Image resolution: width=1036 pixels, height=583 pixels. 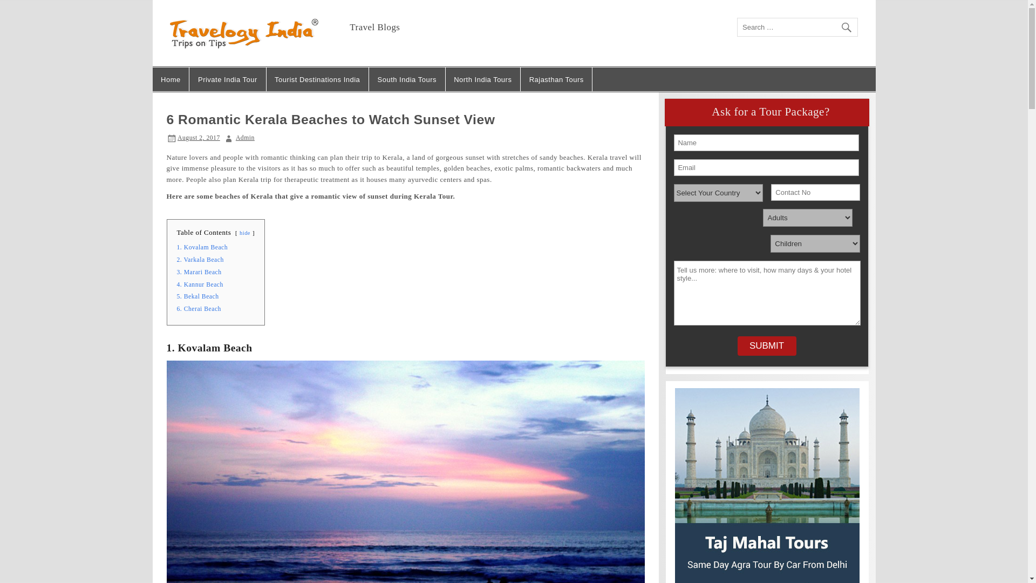 I want to click on 4. Kannur Beach, so click(x=200, y=284).